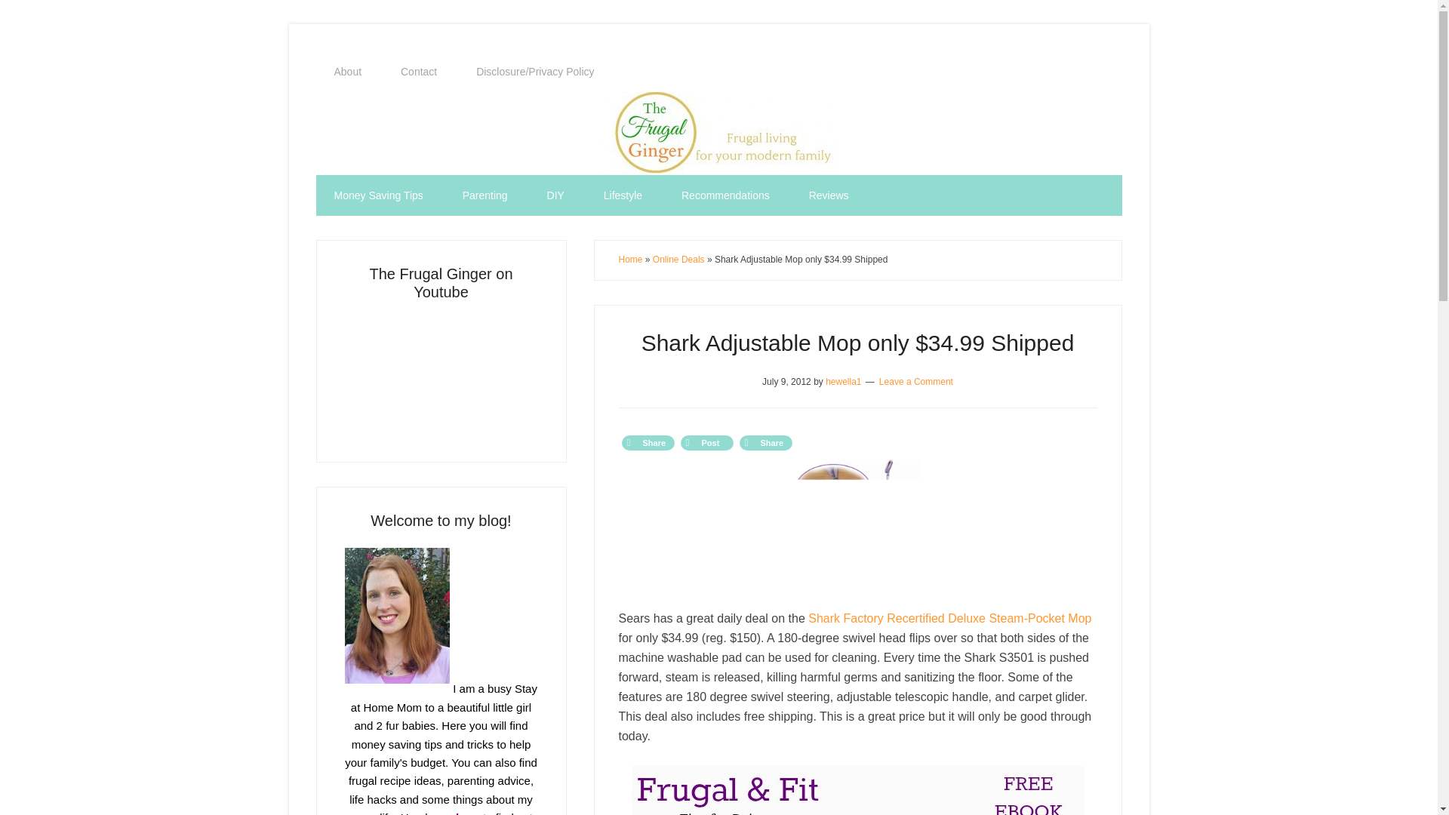  Describe the element at coordinates (441, 376) in the screenshot. I see `Frugal Living` at that location.